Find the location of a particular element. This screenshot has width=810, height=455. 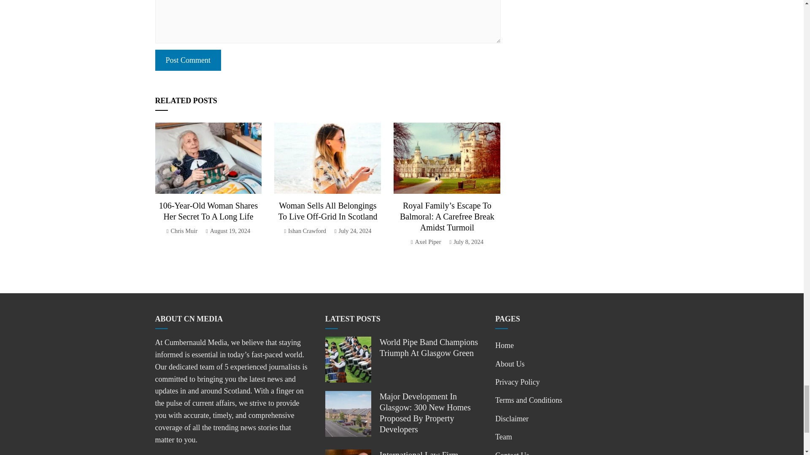

Woman Sells All Belongings to Live Off-Grid in Scotland is located at coordinates (328, 211).